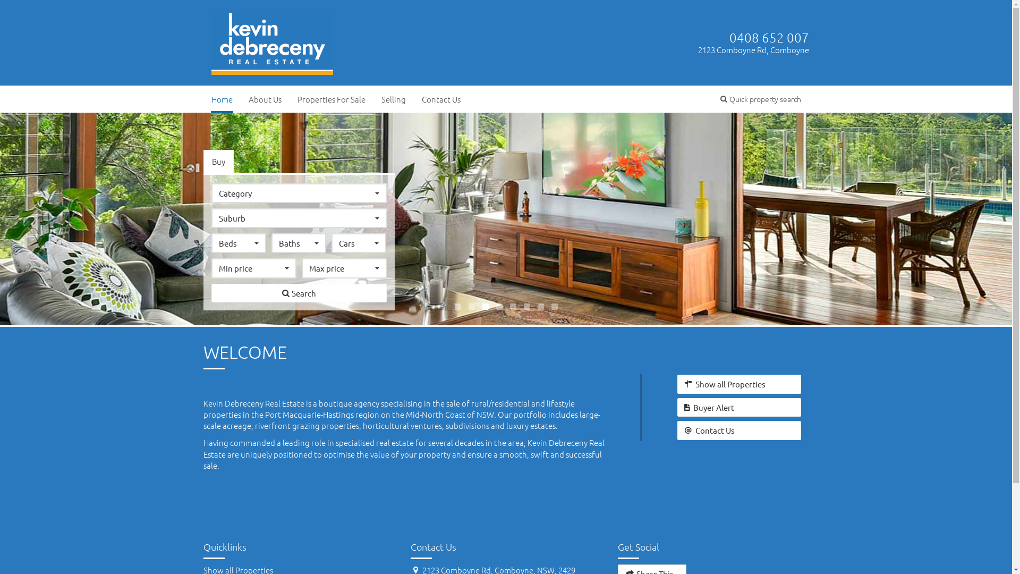 The height and width of the screenshot is (574, 1020). Describe the element at coordinates (739, 407) in the screenshot. I see `Buyer Alert` at that location.